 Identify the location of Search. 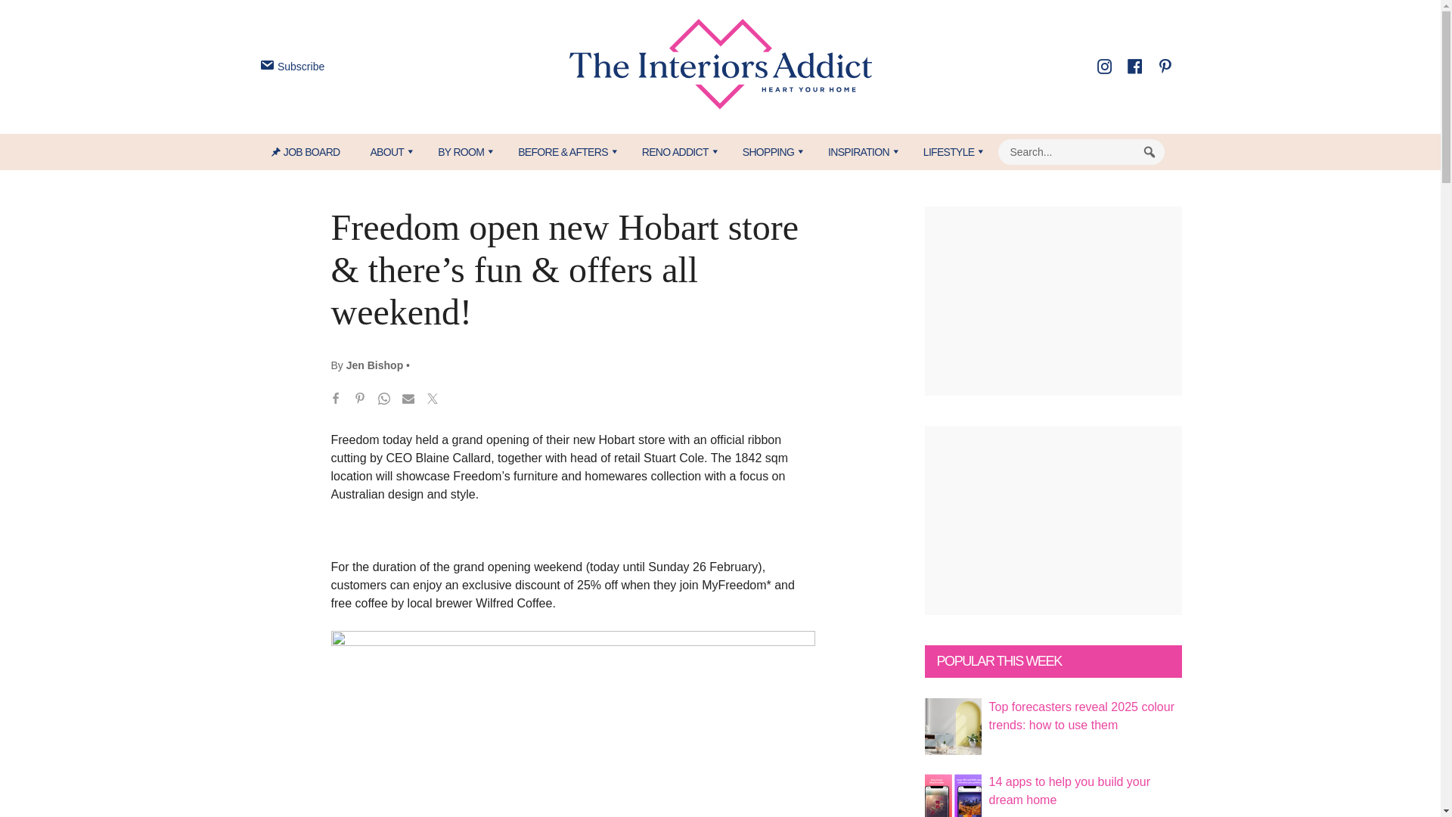
(1149, 151).